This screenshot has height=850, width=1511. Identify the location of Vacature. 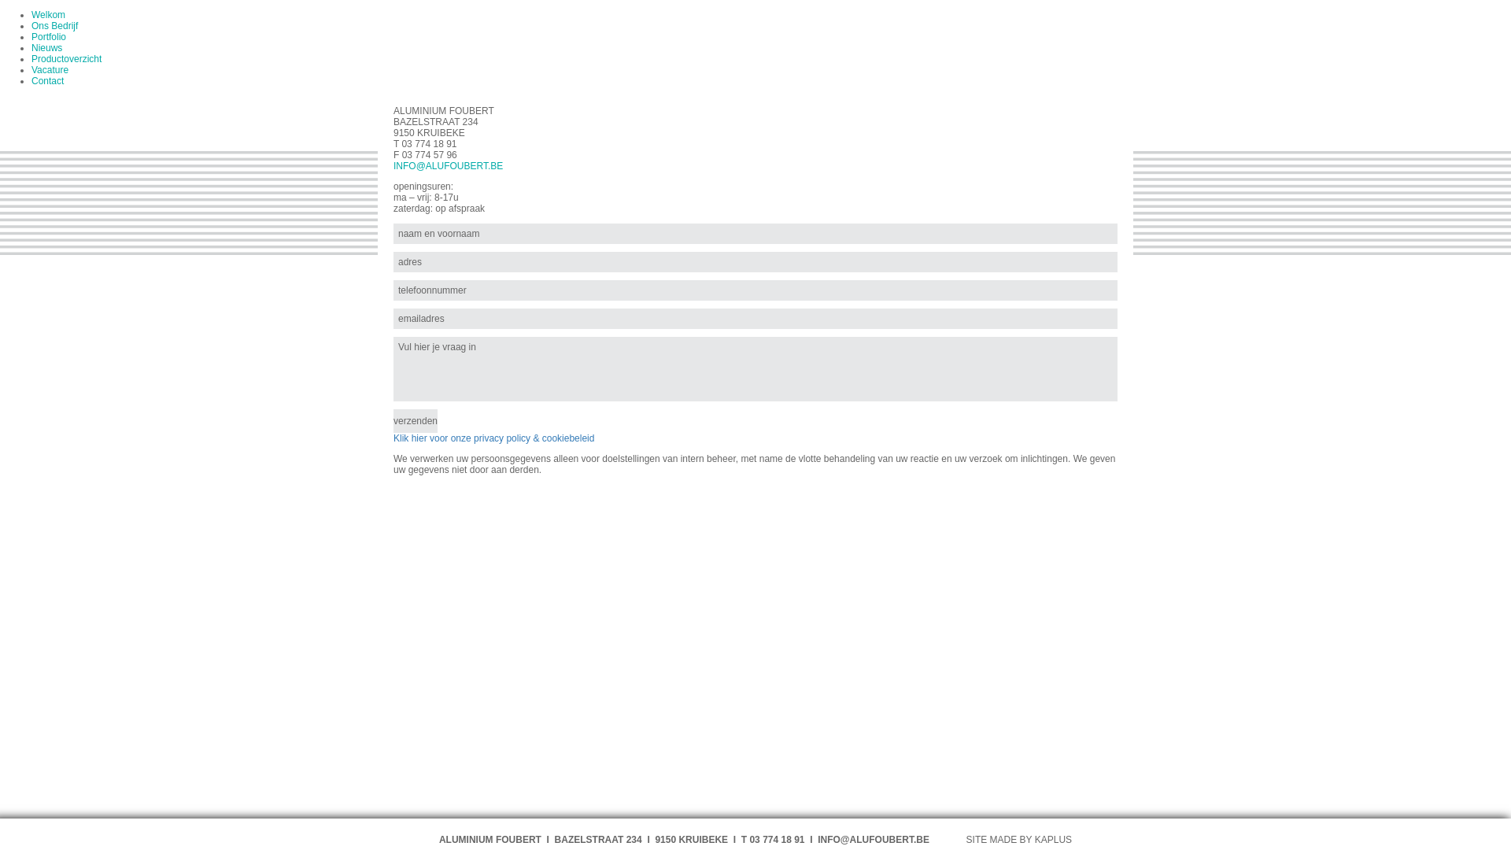
(50, 70).